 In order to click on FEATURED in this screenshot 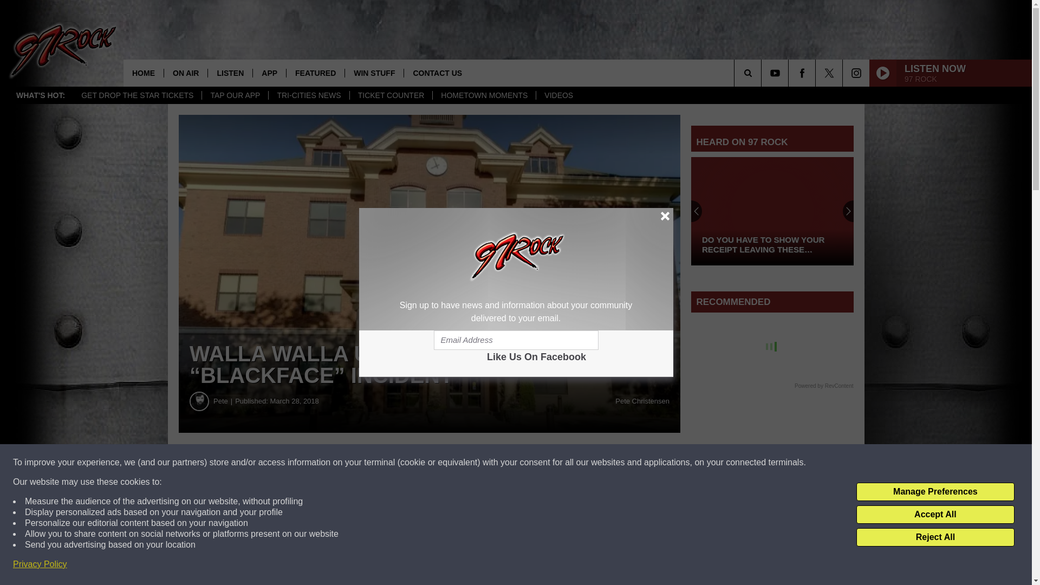, I will do `click(315, 73)`.